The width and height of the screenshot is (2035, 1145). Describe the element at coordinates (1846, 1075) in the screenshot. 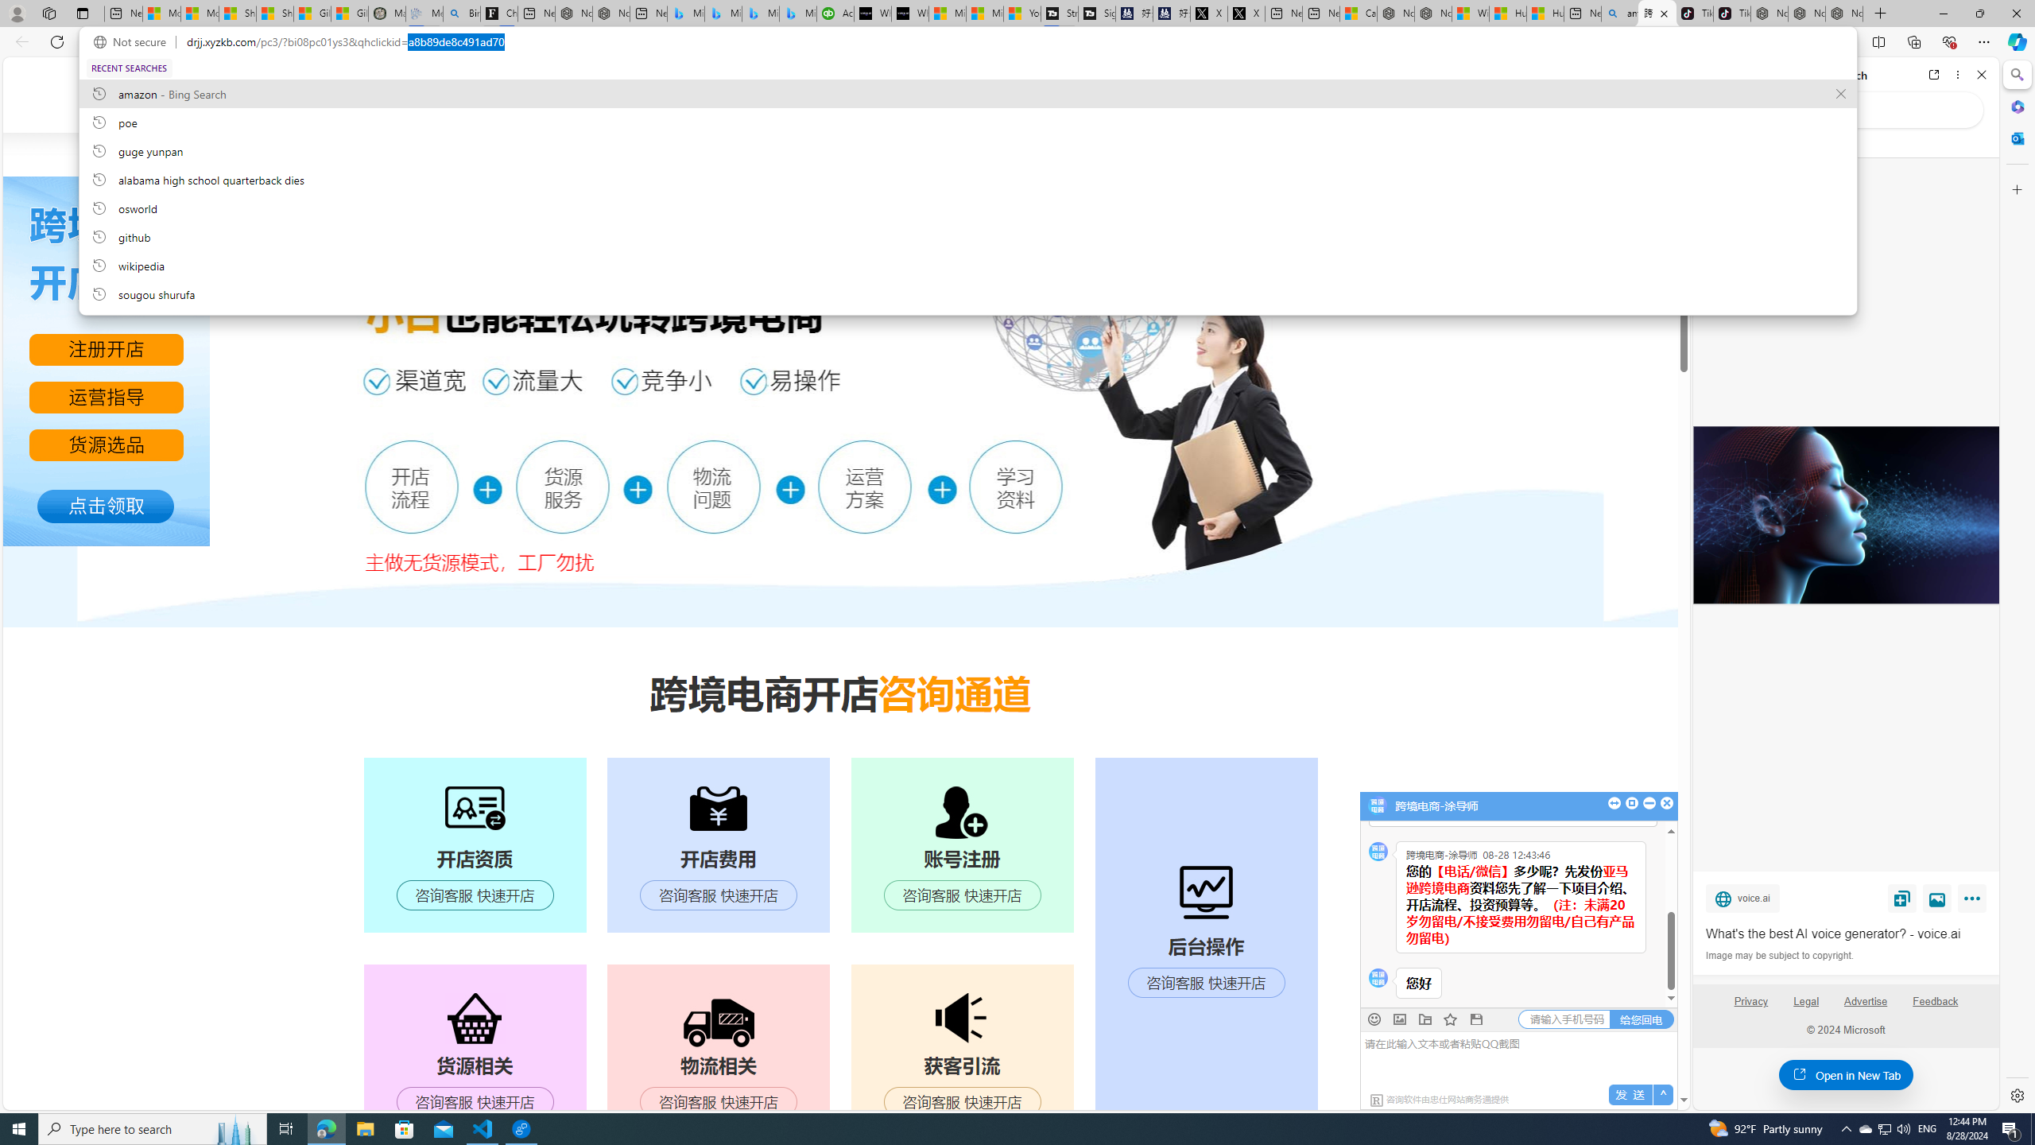

I see `Open in New Tab` at that location.